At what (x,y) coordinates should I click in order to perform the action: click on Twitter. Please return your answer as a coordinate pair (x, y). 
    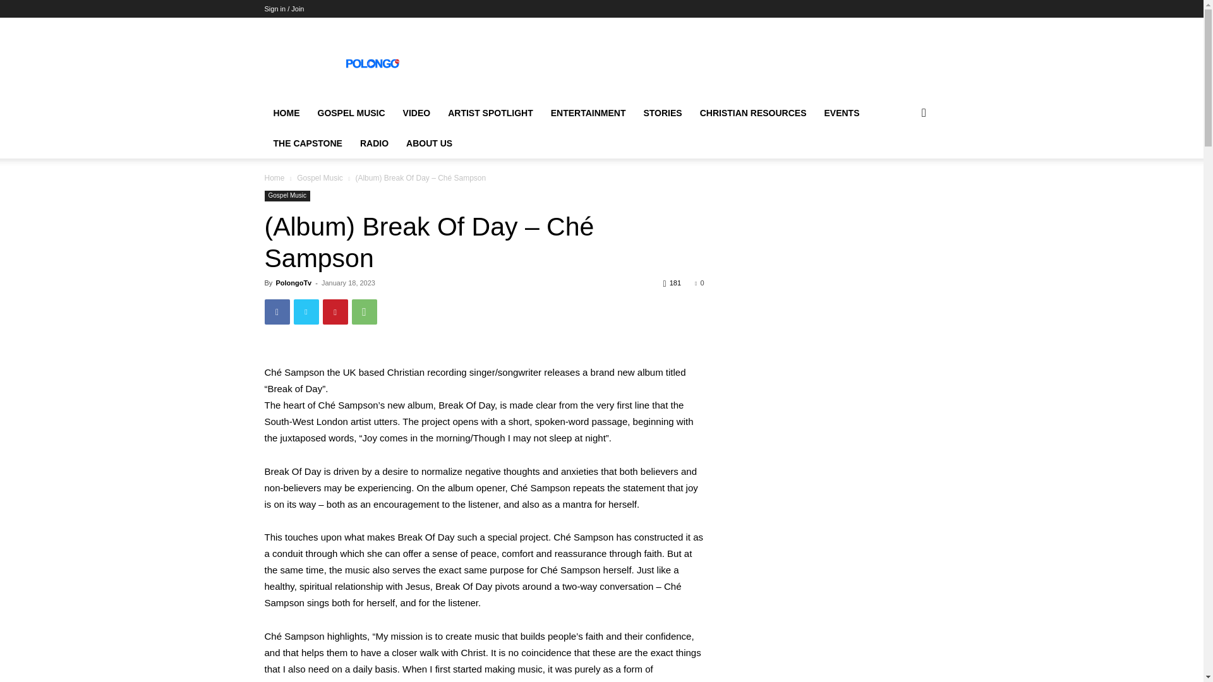
    Looking at the image, I should click on (306, 312).